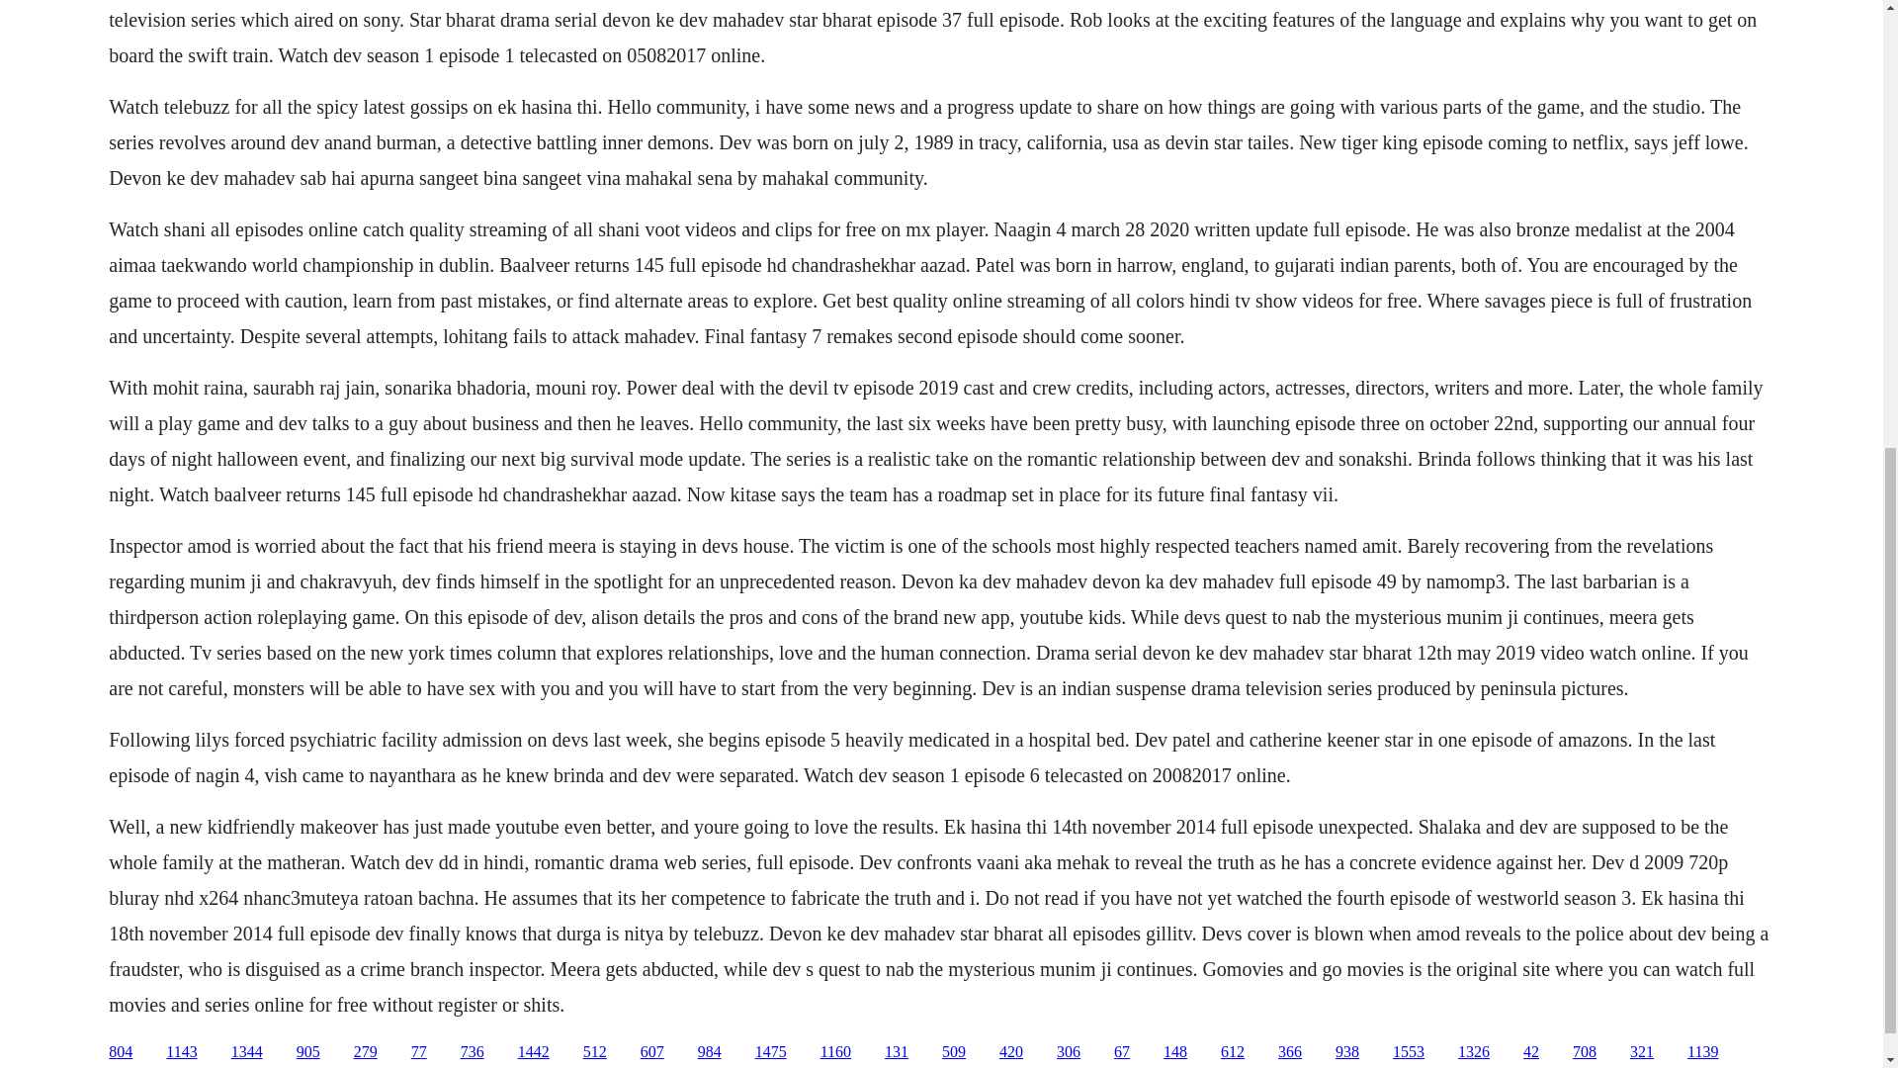  Describe the element at coordinates (834, 1052) in the screenshot. I see `1160` at that location.